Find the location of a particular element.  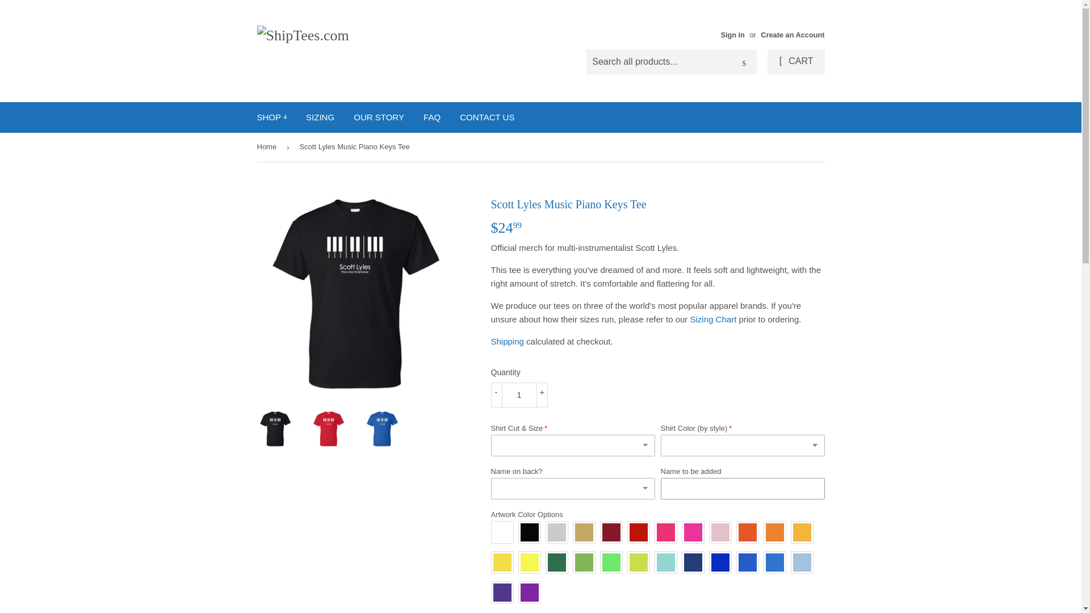

CART is located at coordinates (795, 61).